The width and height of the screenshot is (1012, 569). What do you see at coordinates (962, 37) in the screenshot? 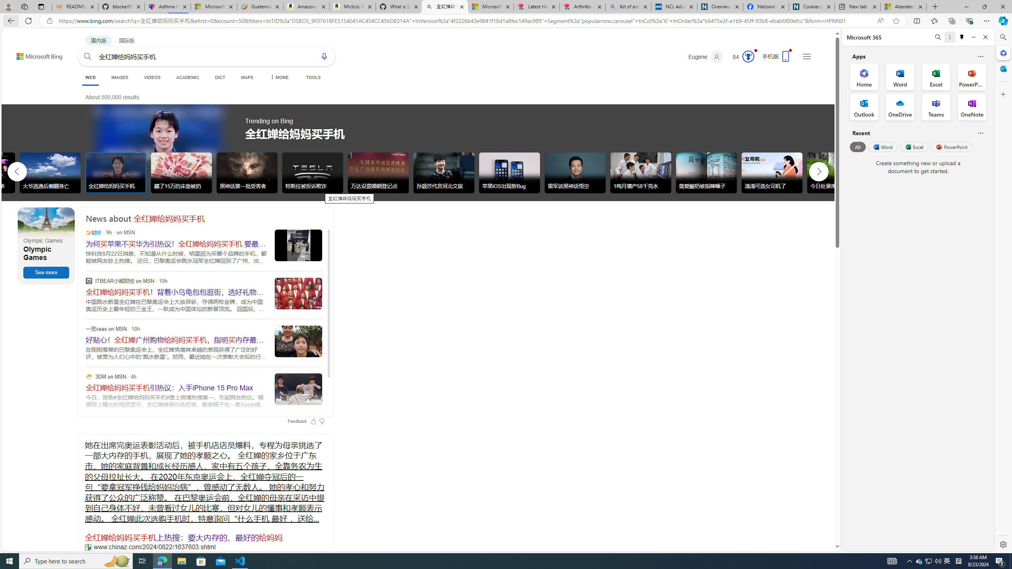
I see `Unpin side pane` at bounding box center [962, 37].